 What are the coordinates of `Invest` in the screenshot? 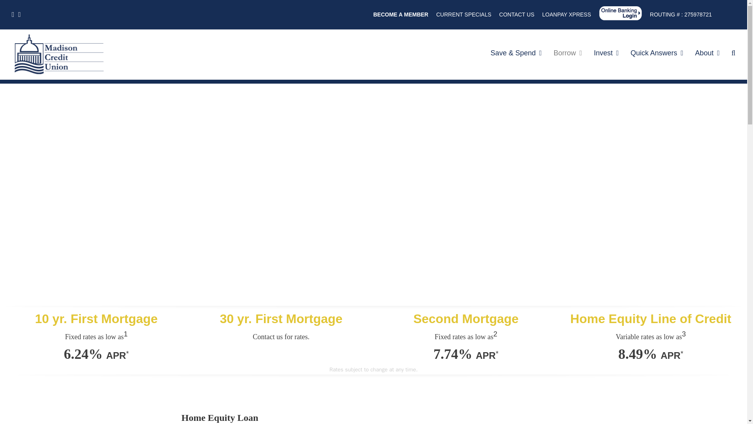 It's located at (606, 54).